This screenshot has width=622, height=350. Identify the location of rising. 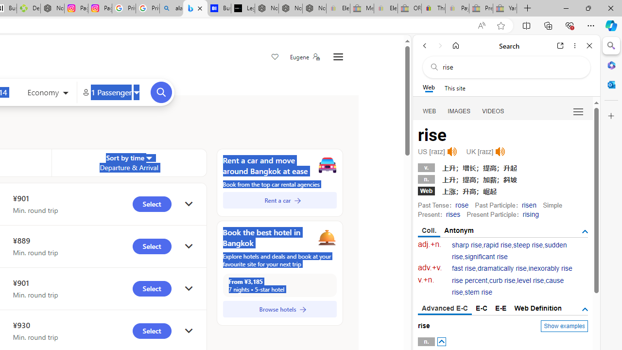
(531, 214).